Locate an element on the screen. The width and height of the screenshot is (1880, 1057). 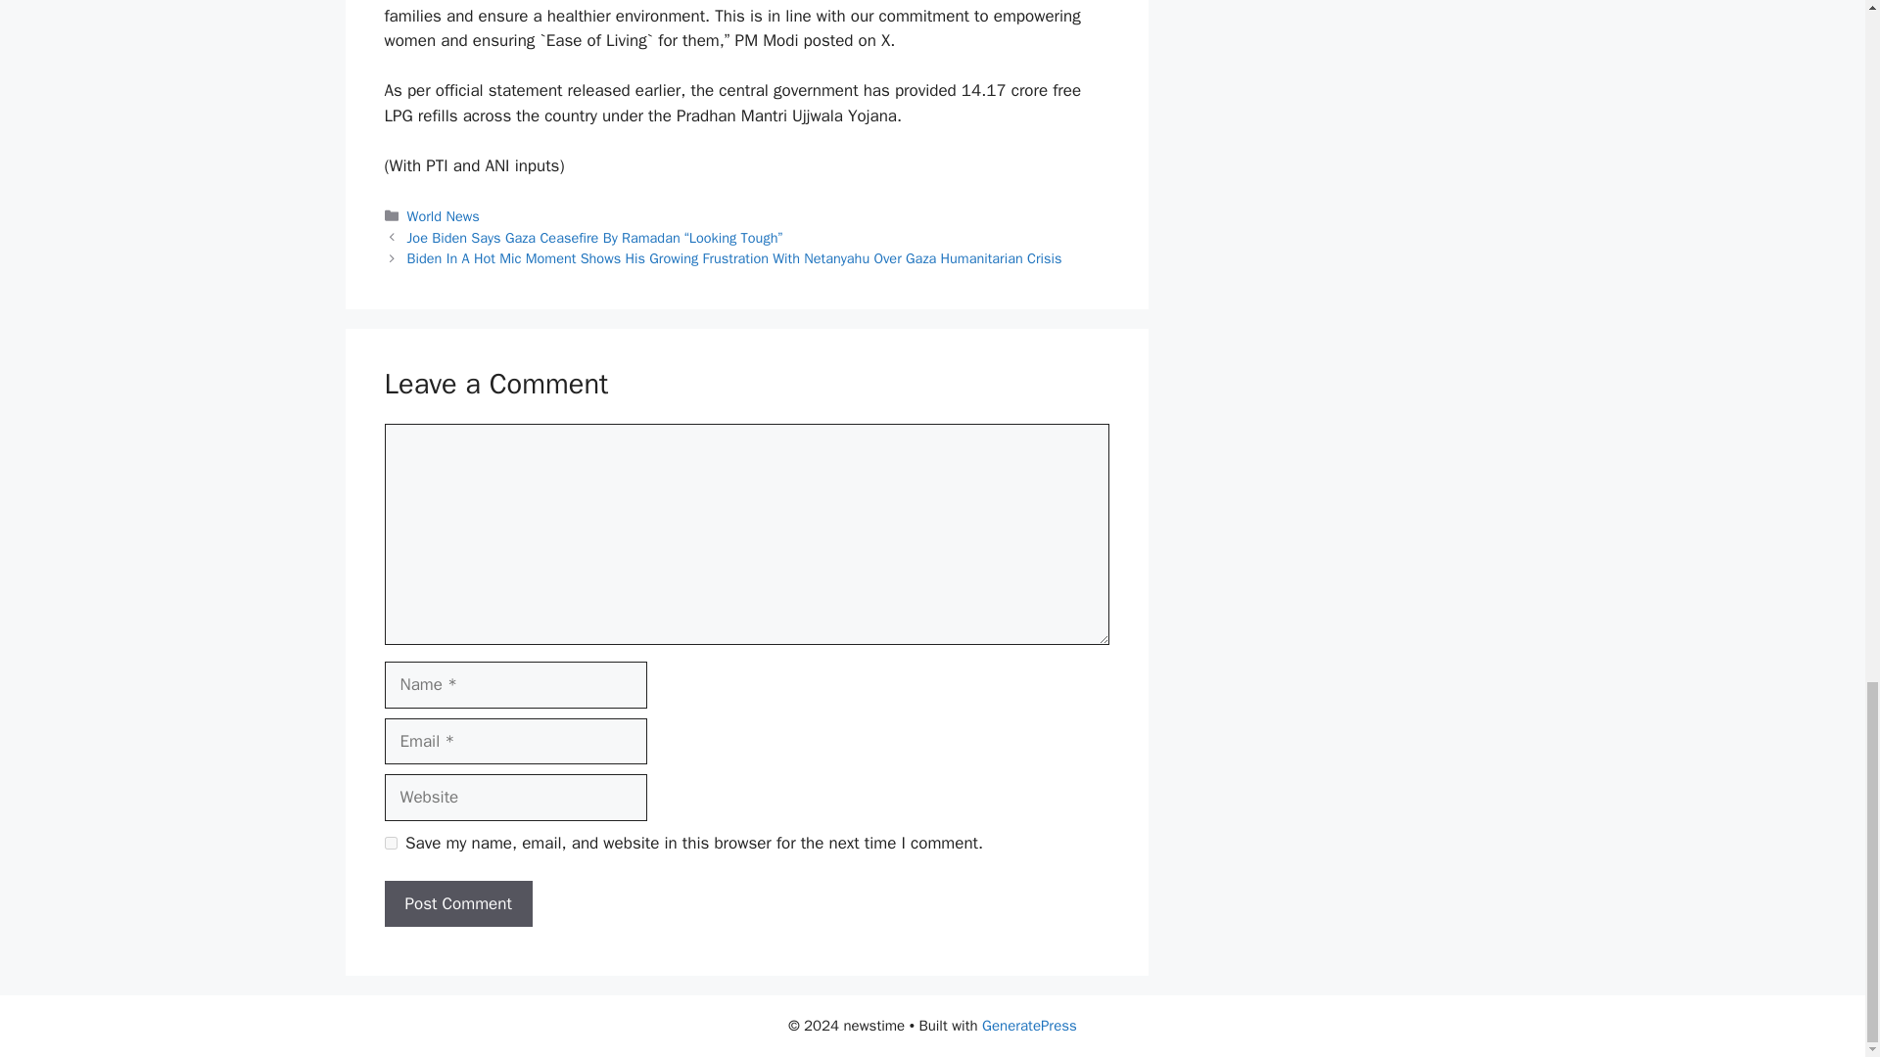
yes is located at coordinates (390, 844).